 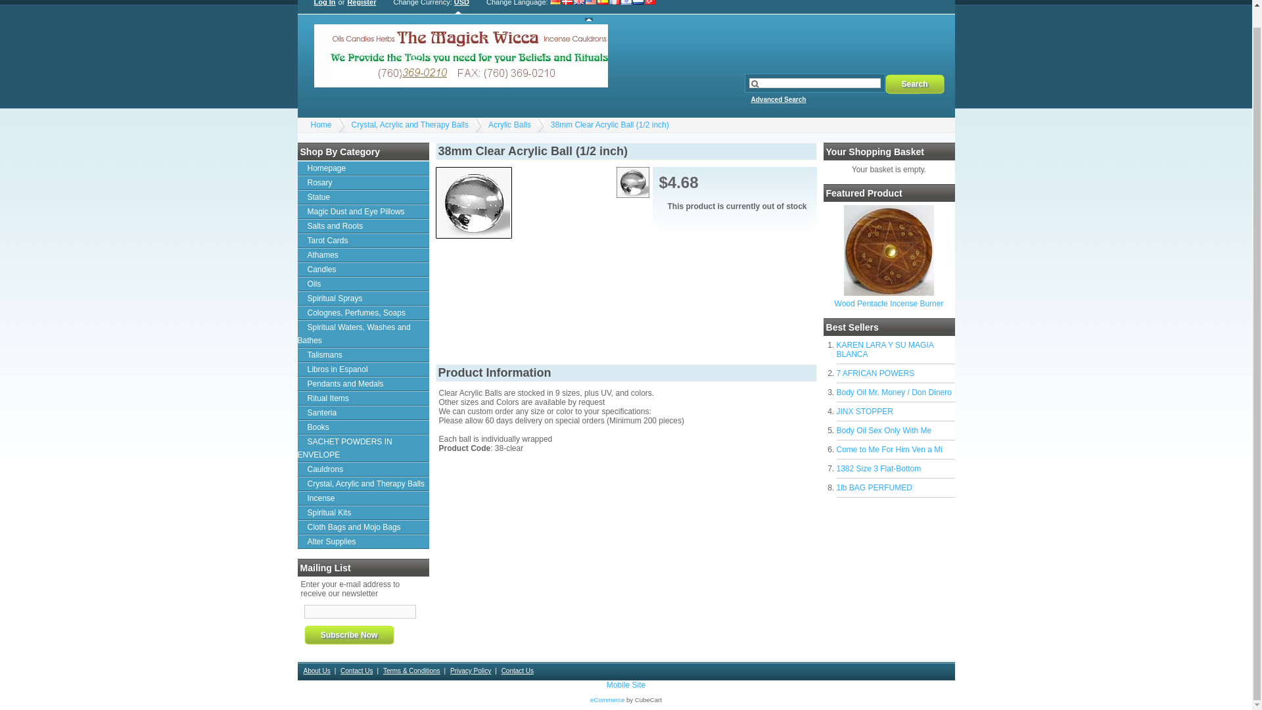 What do you see at coordinates (461, 7) in the screenshot?
I see `US Dollars` at bounding box center [461, 7].